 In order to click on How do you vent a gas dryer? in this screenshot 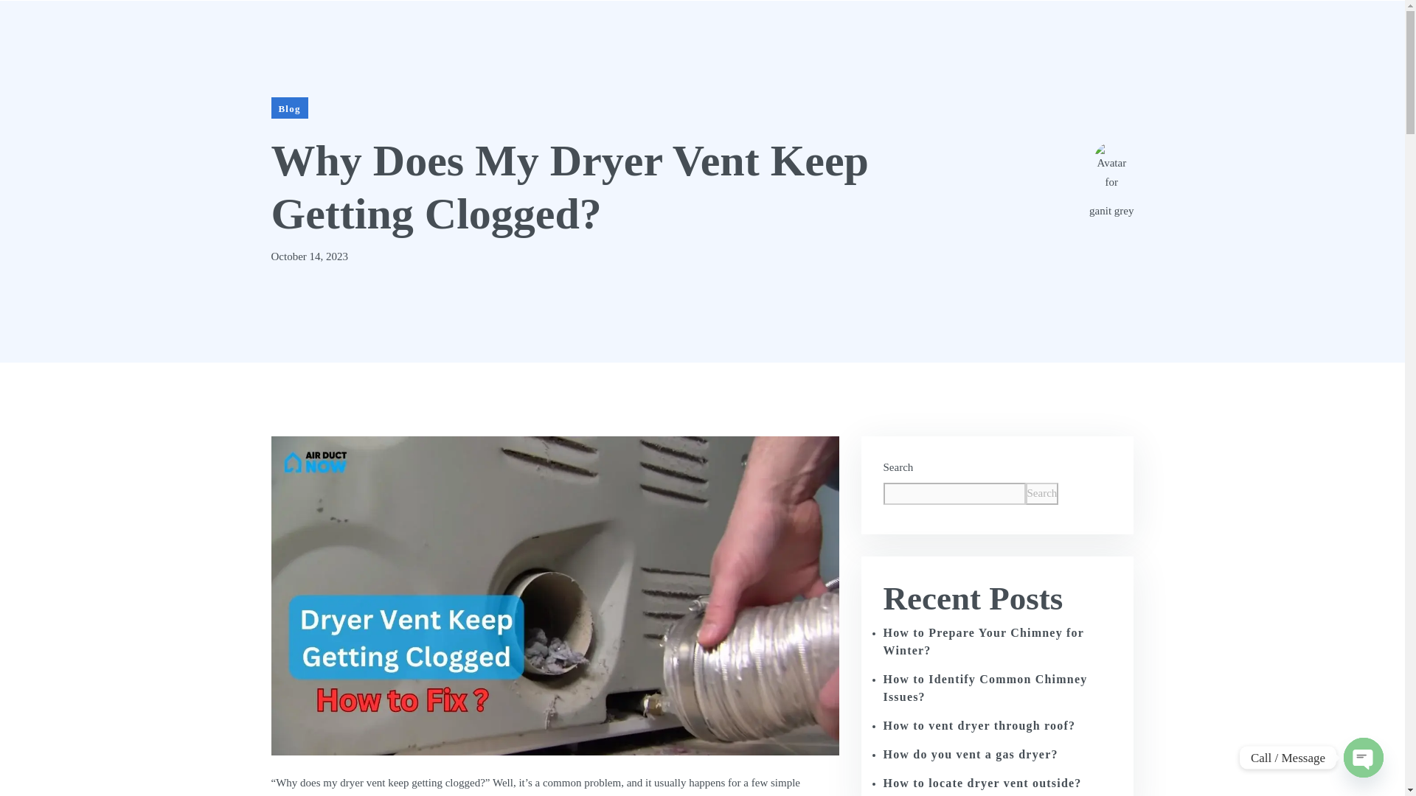, I will do `click(971, 755)`.